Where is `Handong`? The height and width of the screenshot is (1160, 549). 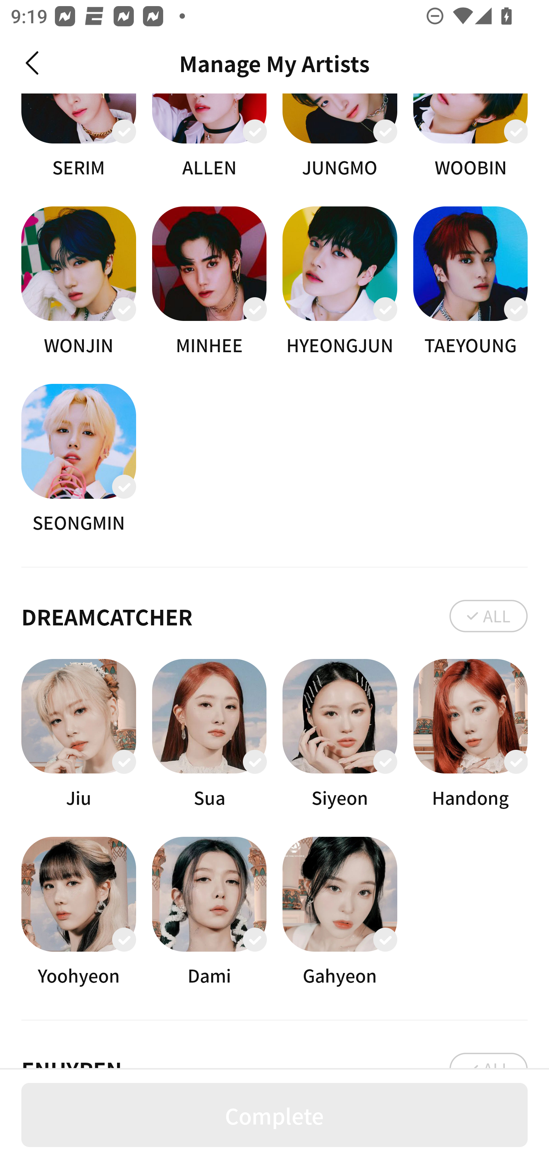
Handong is located at coordinates (470, 734).